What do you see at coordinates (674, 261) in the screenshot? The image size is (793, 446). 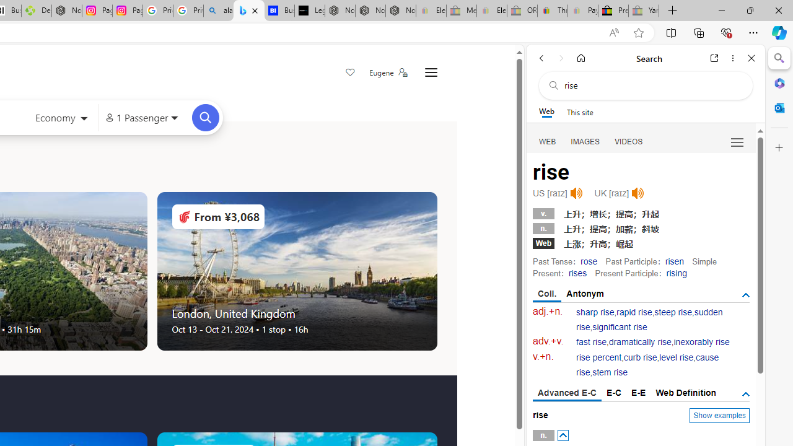 I see `risen` at bounding box center [674, 261].